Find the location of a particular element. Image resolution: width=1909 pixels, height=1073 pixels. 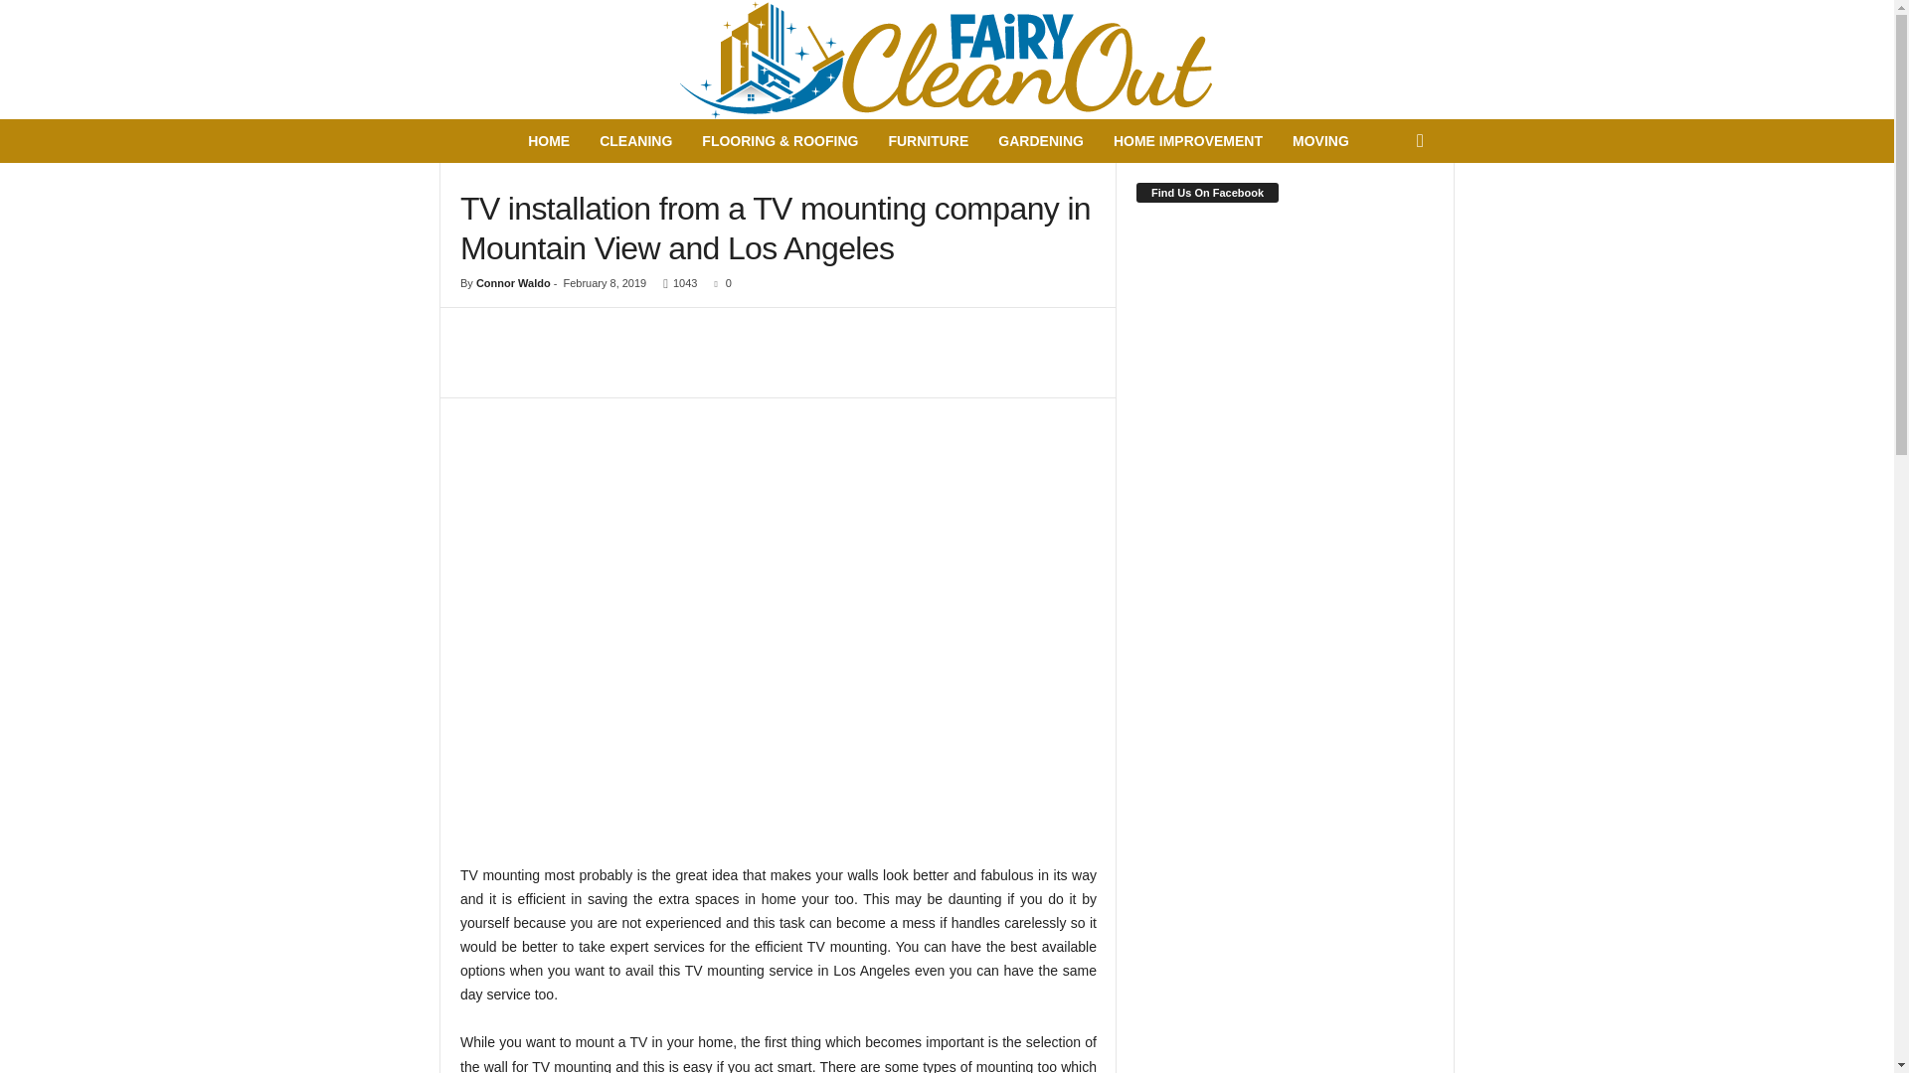

0 is located at coordinates (718, 282).